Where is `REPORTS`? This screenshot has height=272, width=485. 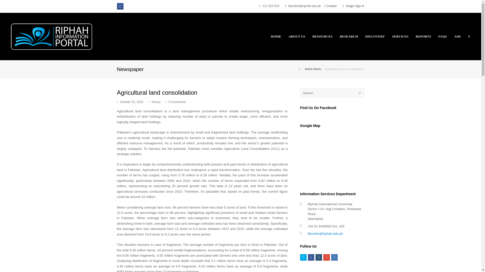
REPORTS is located at coordinates (423, 36).